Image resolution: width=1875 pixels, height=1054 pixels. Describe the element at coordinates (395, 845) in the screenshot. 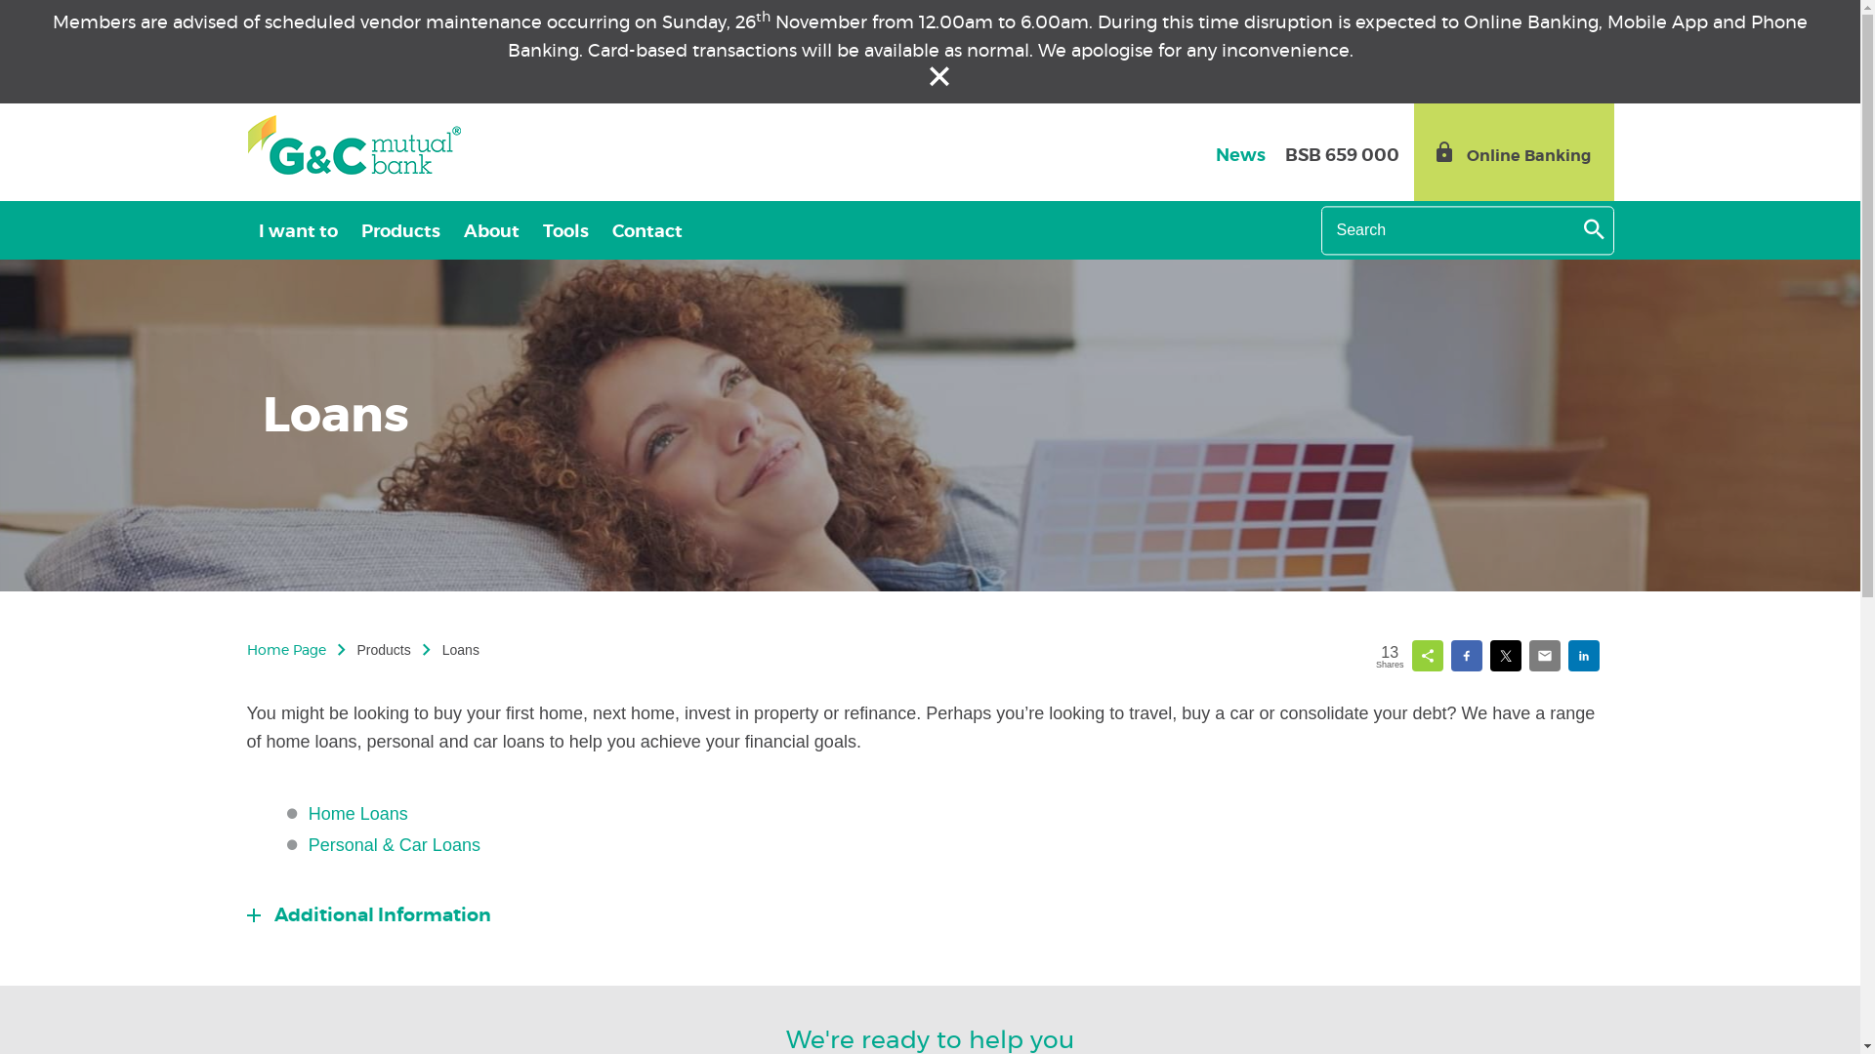

I see `Personal & Car Loans` at that location.